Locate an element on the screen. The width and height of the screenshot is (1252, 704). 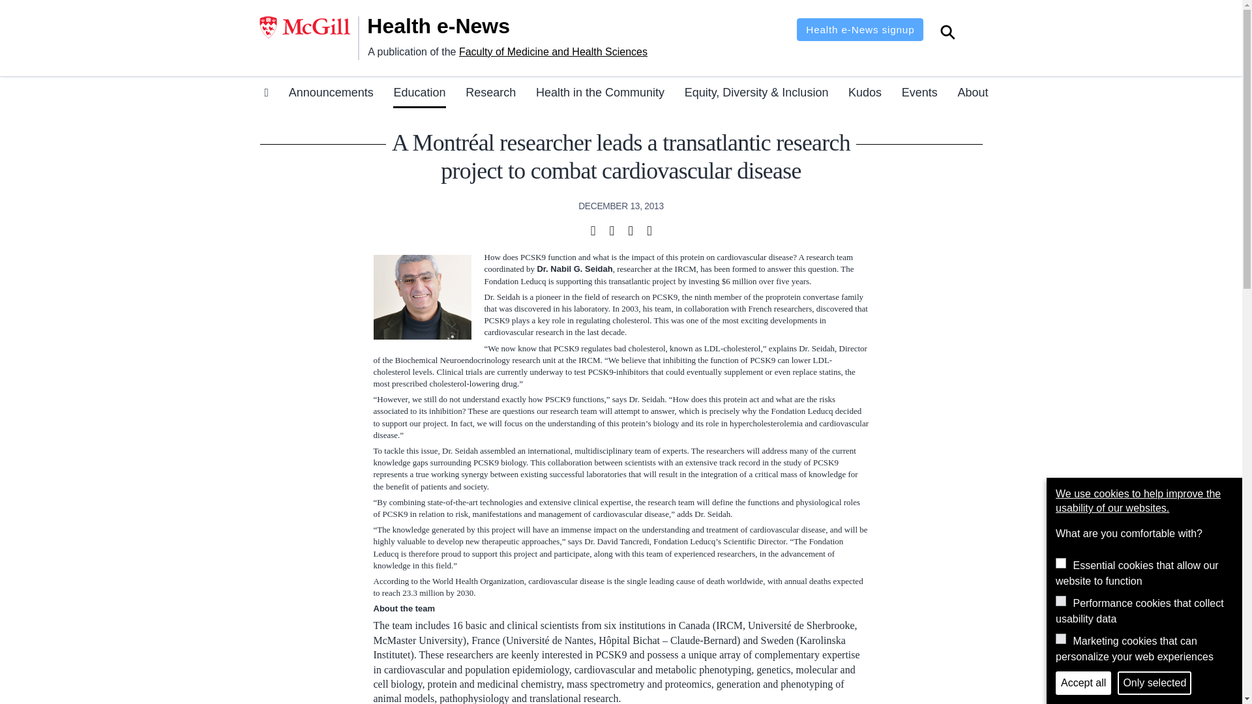
Home is located at coordinates (455, 26).